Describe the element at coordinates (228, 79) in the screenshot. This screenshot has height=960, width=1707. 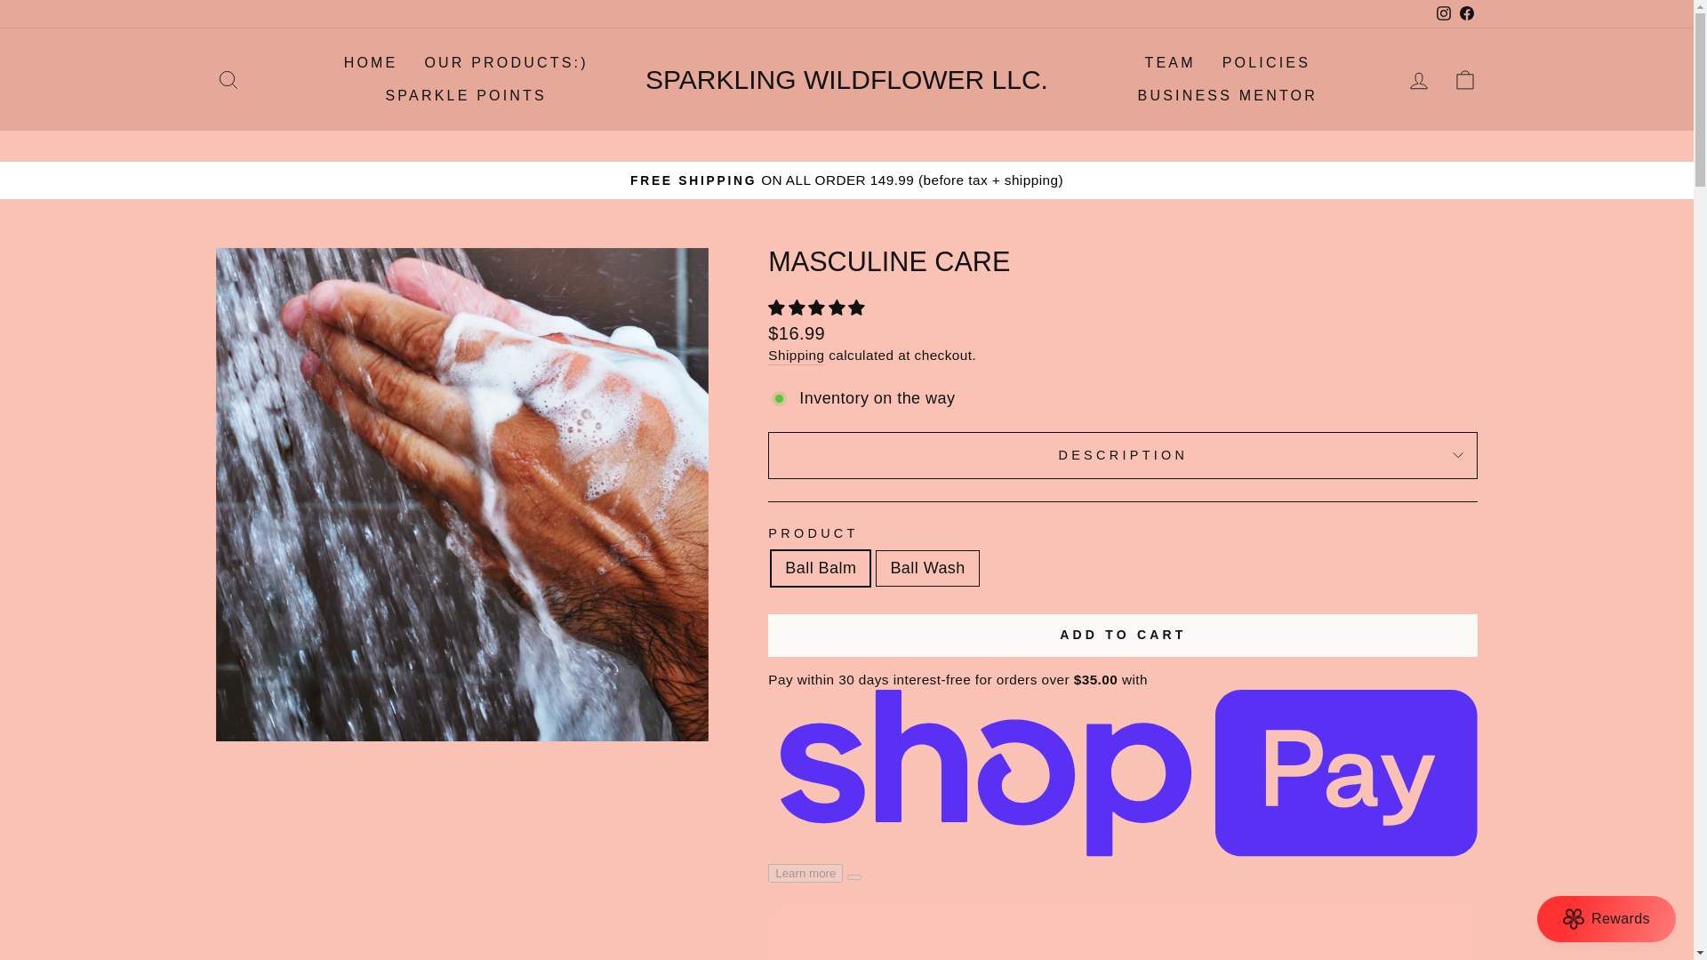
I see `ICON-SEARCH` at that location.